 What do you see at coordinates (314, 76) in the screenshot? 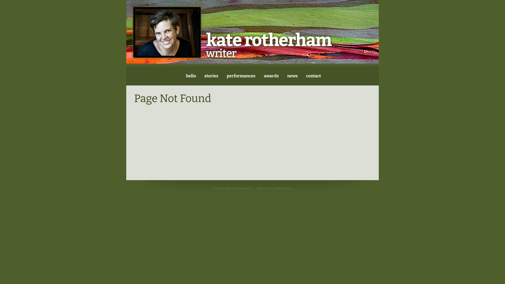
I see `contact` at bounding box center [314, 76].